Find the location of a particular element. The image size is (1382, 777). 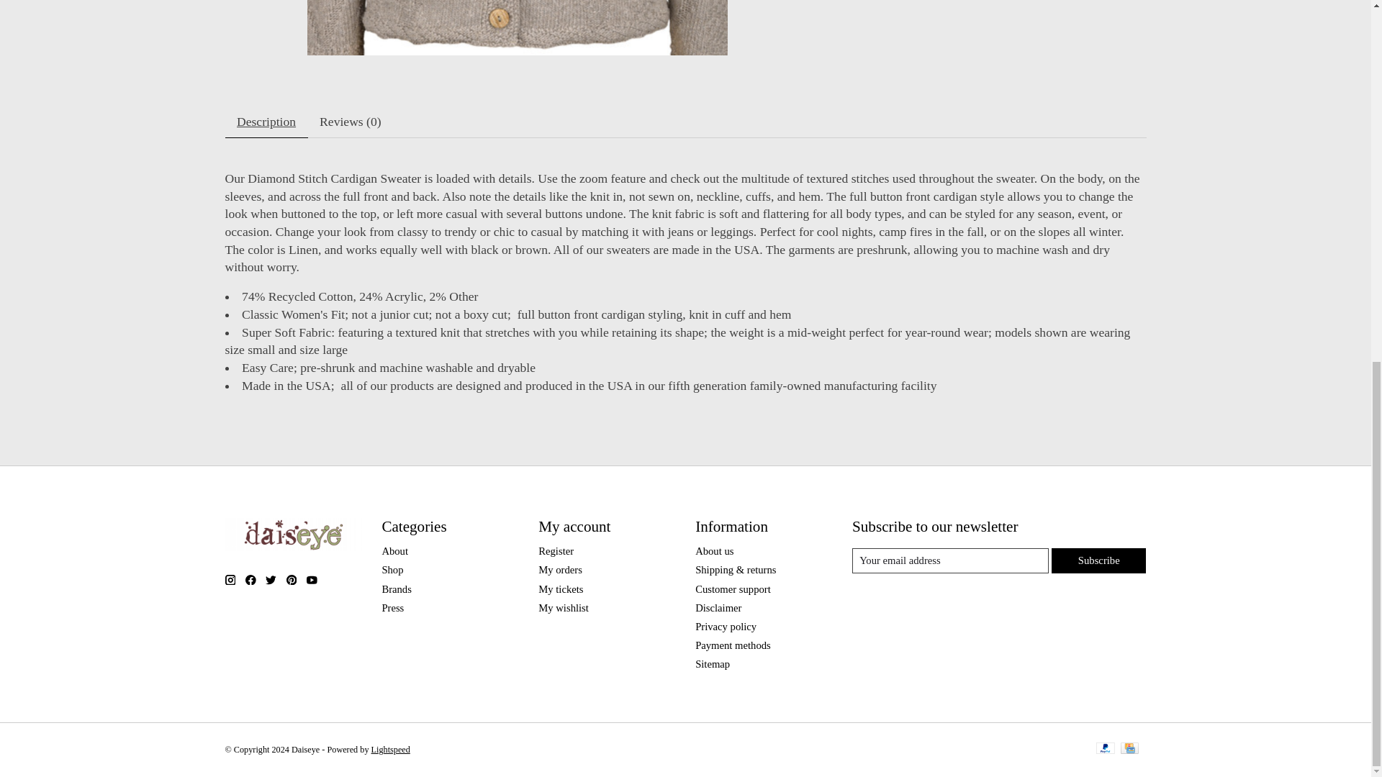

Lightspeed is located at coordinates (391, 749).